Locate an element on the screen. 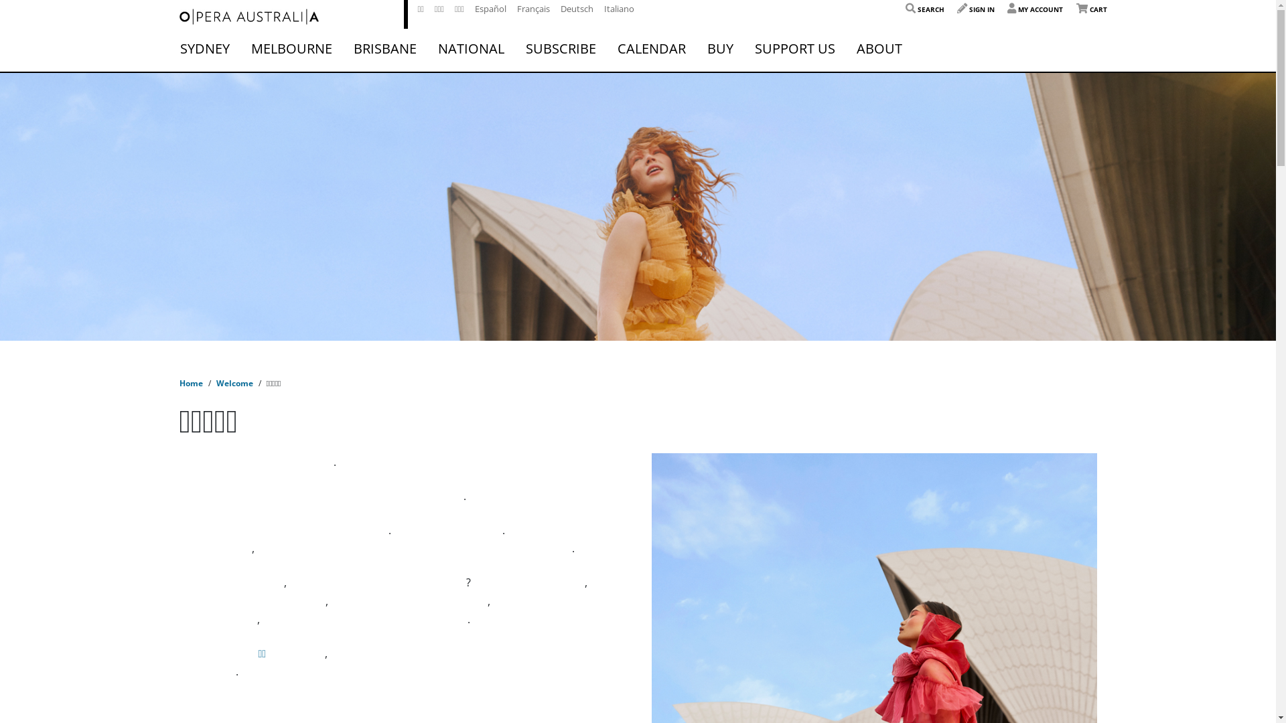 Image resolution: width=1286 pixels, height=723 pixels. CALENDAR is located at coordinates (652, 49).